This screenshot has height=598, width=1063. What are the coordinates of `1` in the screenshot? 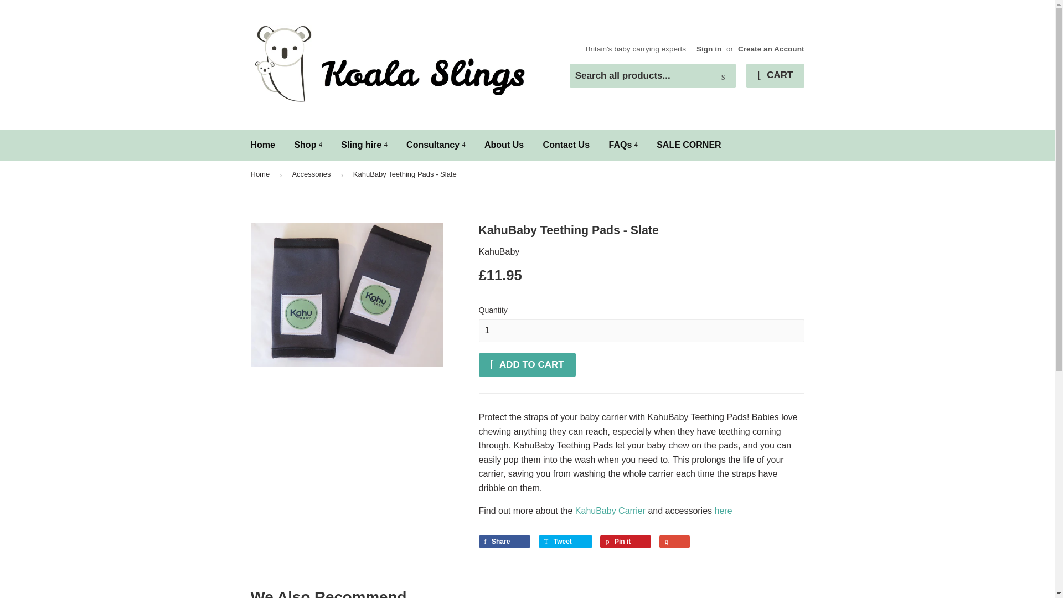 It's located at (641, 330).